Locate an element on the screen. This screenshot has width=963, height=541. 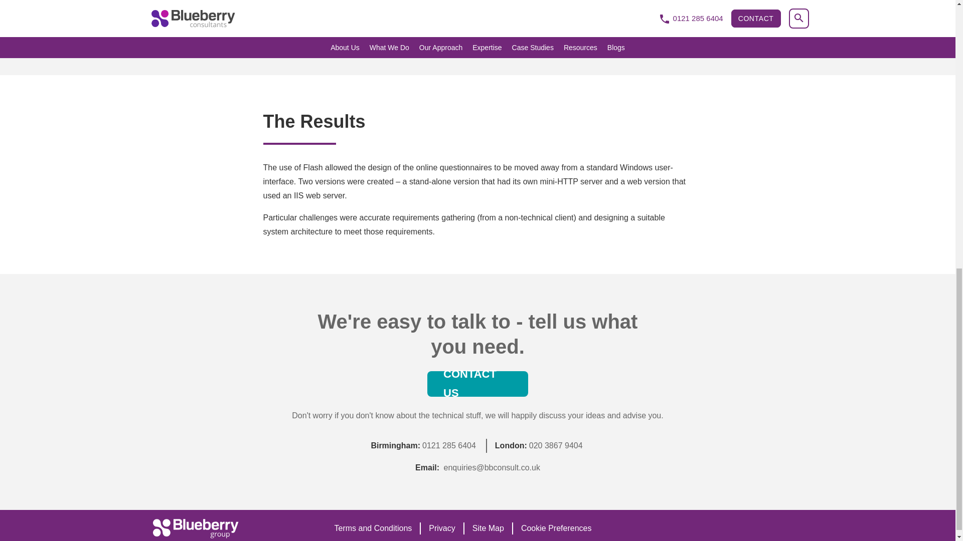
Privacy is located at coordinates (441, 528).